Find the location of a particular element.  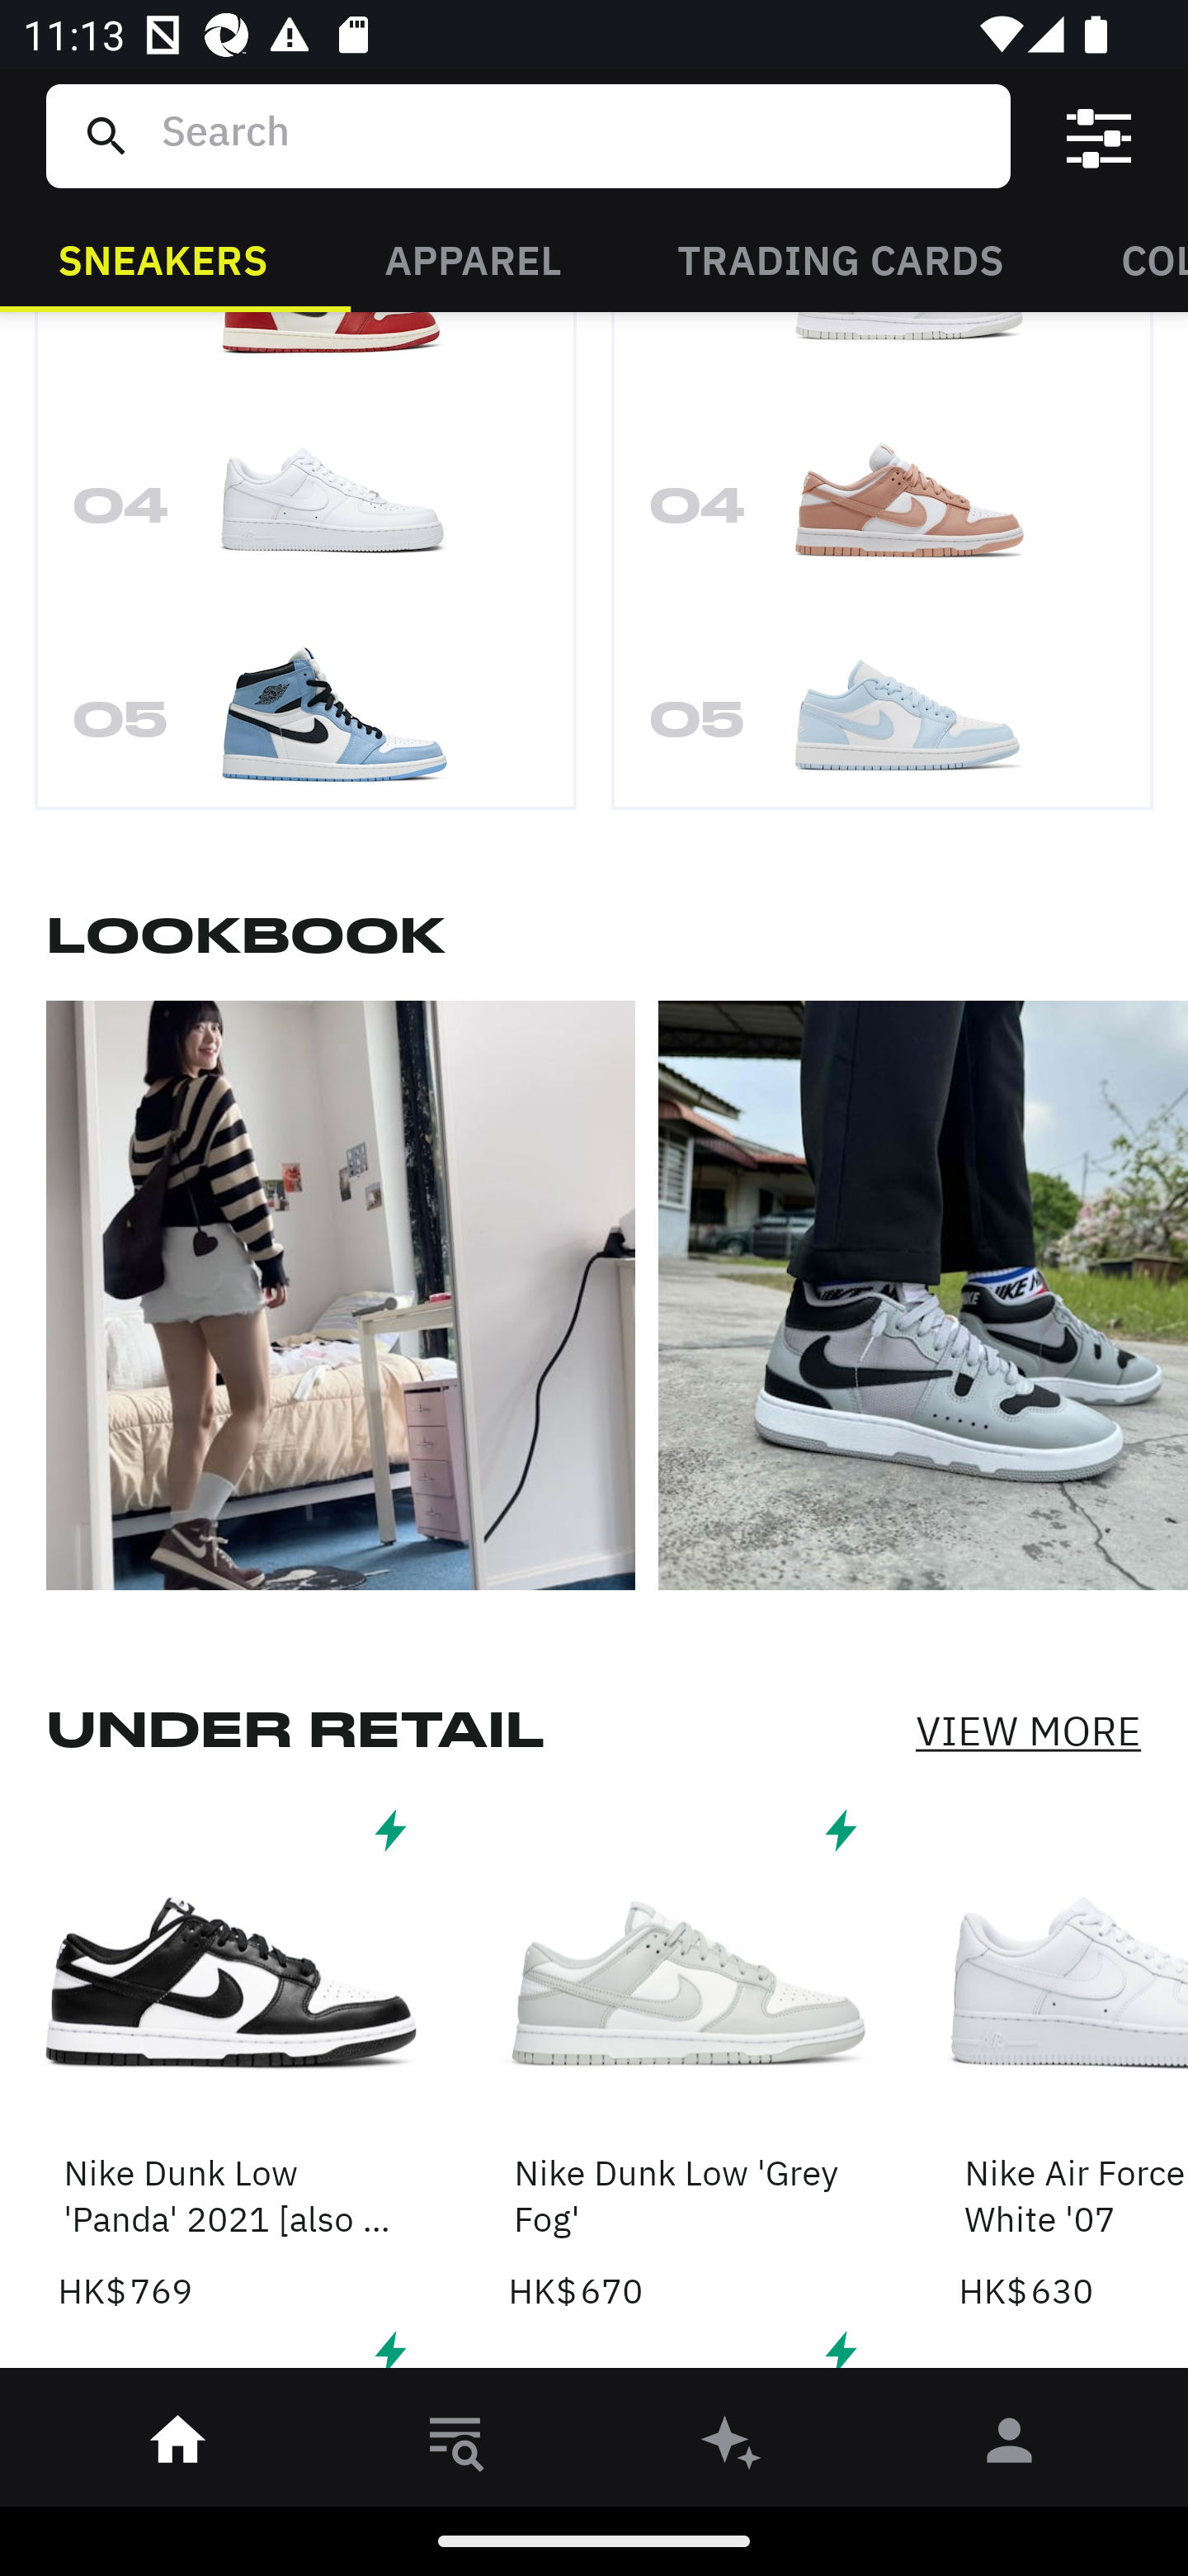

󰋜 is located at coordinates (178, 2446).